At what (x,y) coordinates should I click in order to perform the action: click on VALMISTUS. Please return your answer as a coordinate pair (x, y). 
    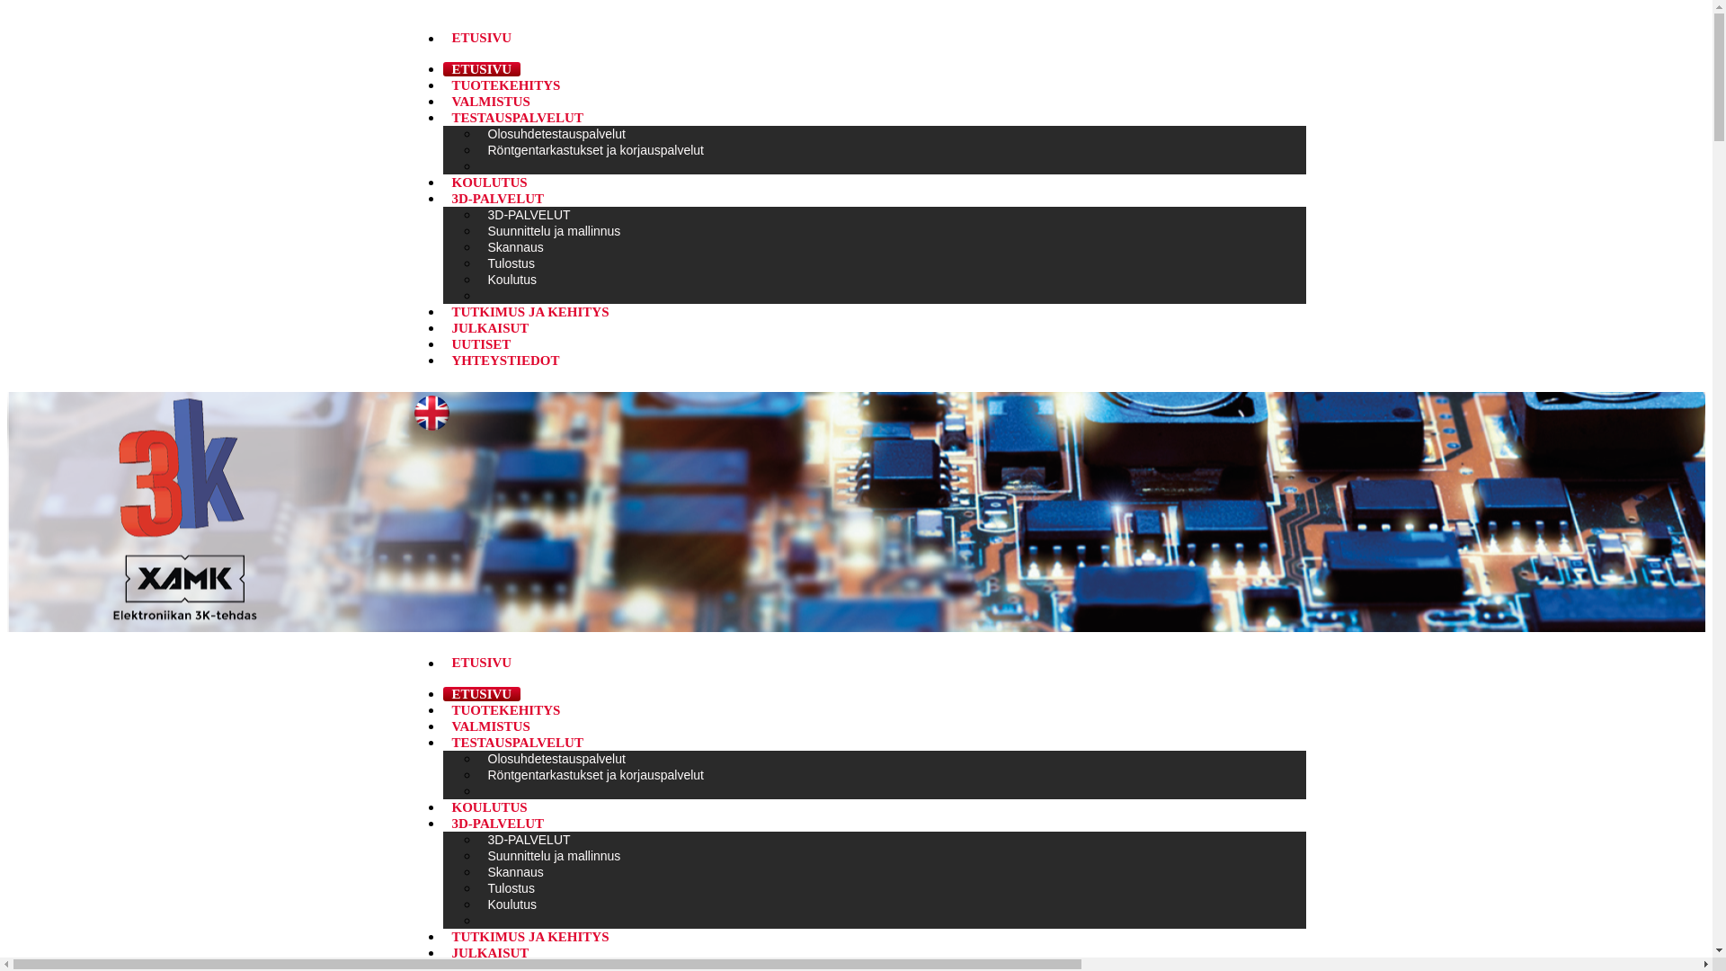
    Looking at the image, I should click on (490, 726).